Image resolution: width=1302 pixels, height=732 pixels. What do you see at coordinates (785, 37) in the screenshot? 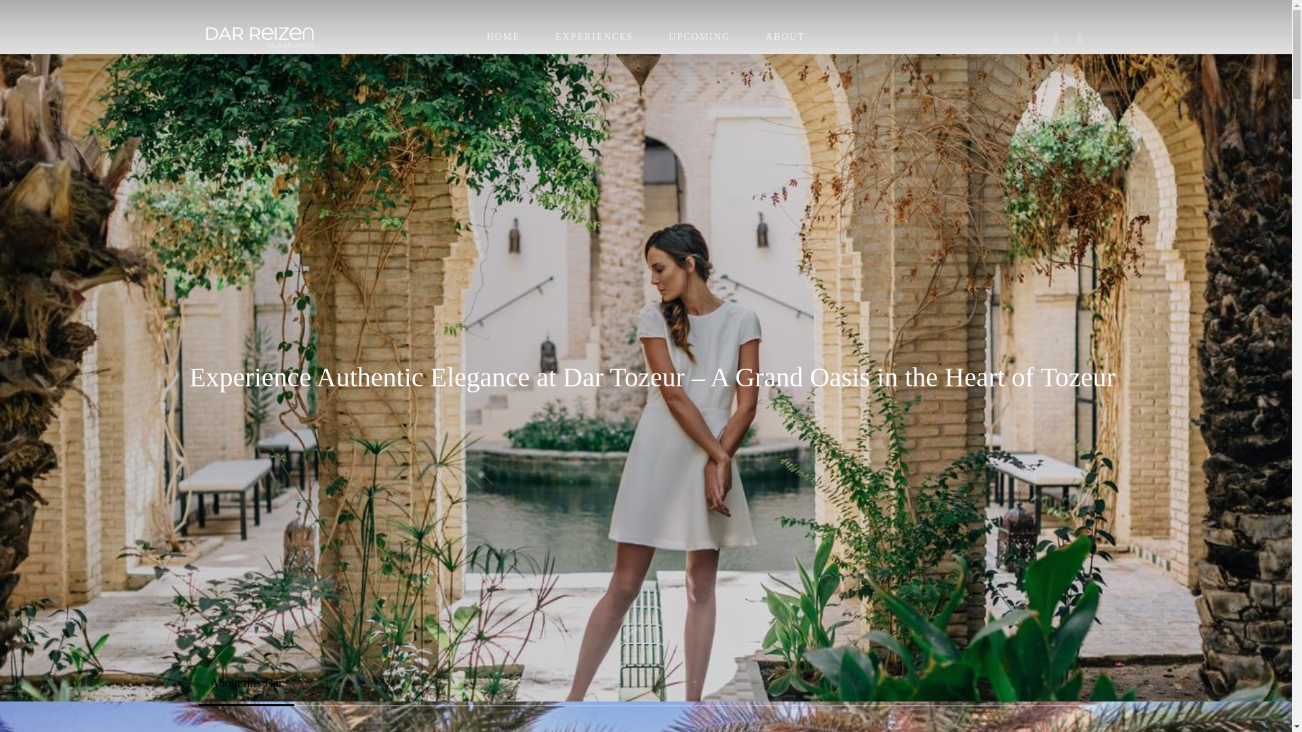
I see `ABOUT` at bounding box center [785, 37].